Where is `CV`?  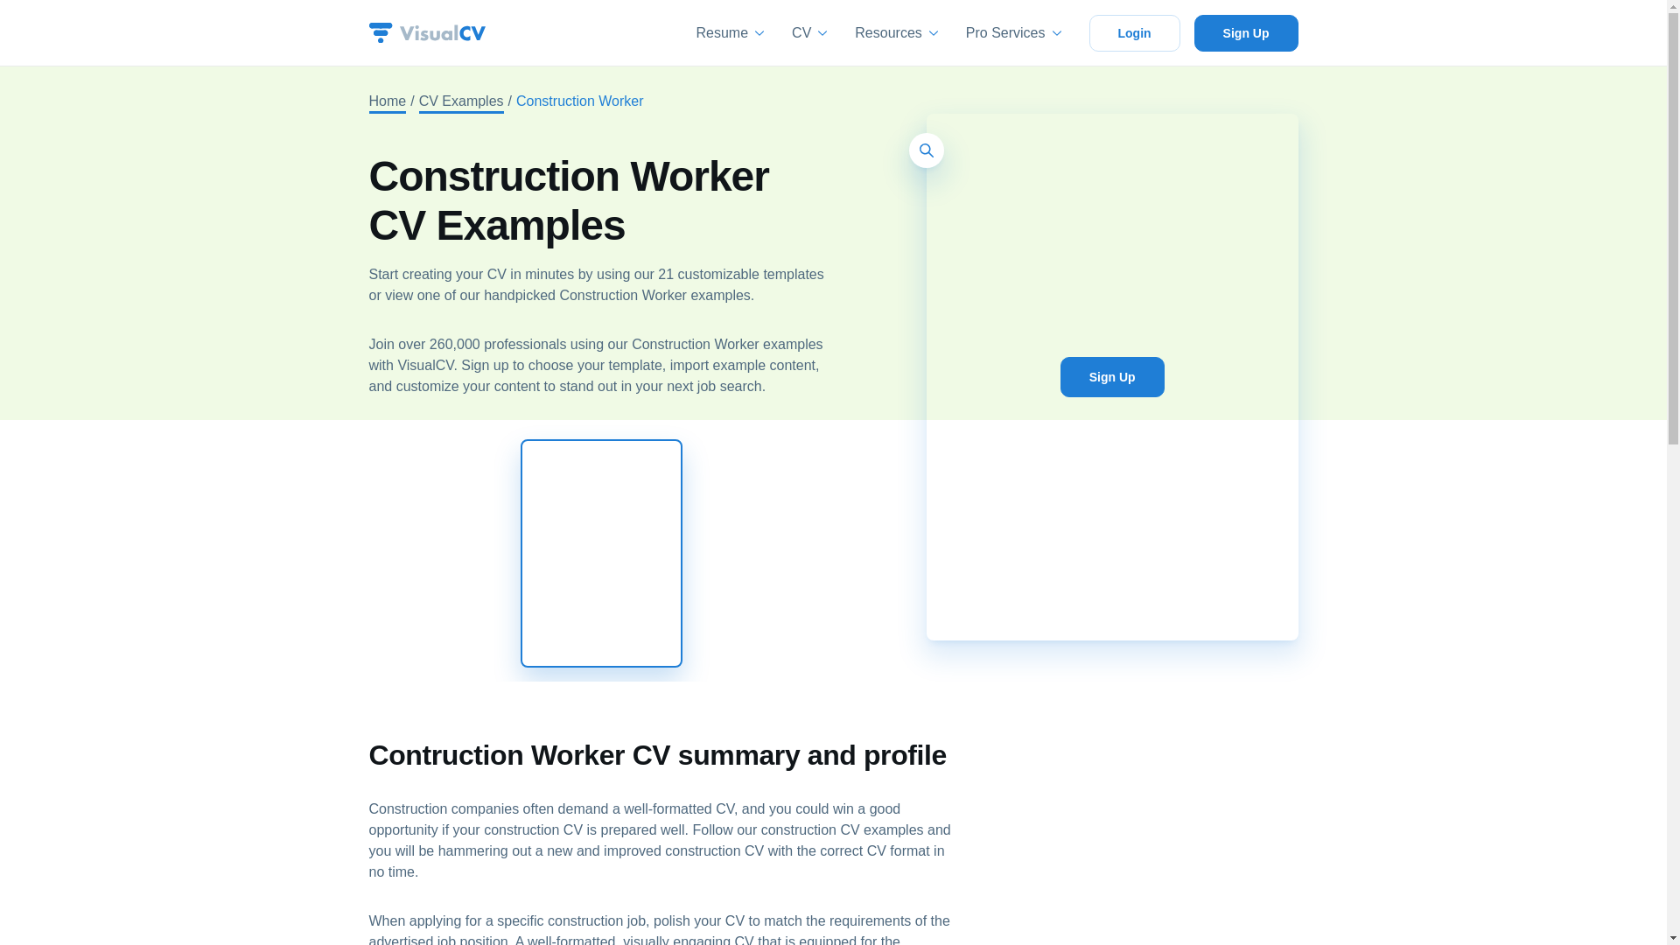
CV is located at coordinates (808, 33).